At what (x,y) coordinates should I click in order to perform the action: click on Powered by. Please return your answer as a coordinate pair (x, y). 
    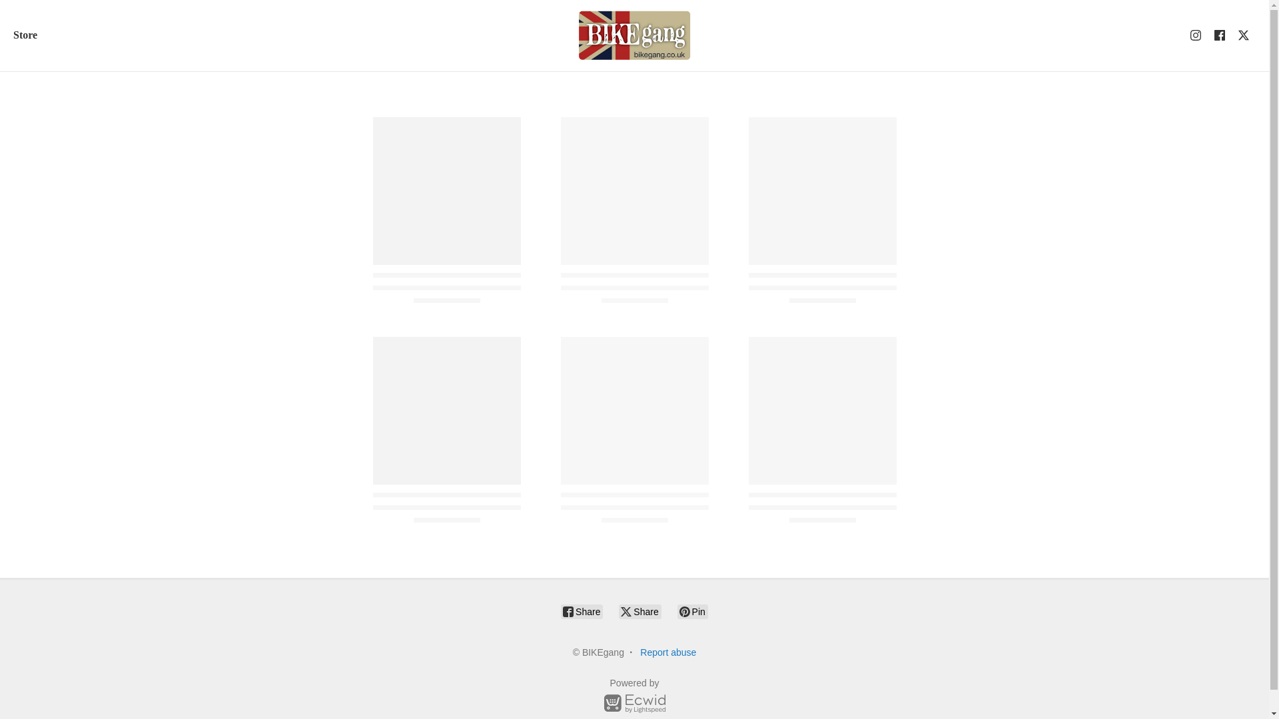
    Looking at the image, I should click on (634, 698).